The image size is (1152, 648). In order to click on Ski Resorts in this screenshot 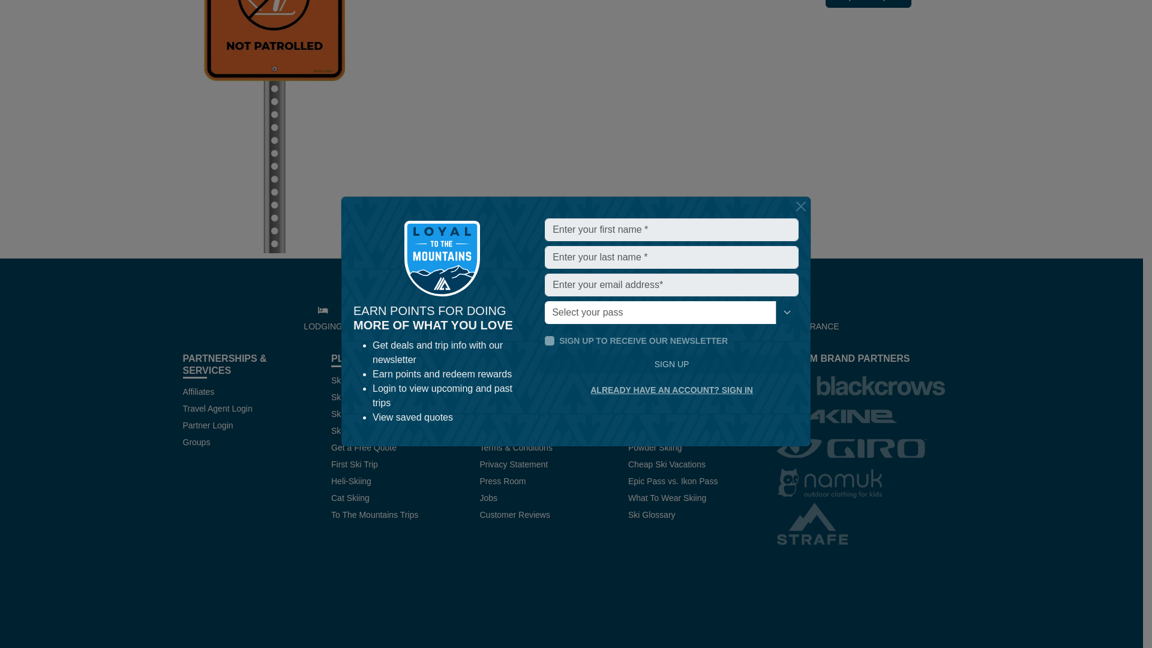, I will do `click(353, 380)`.